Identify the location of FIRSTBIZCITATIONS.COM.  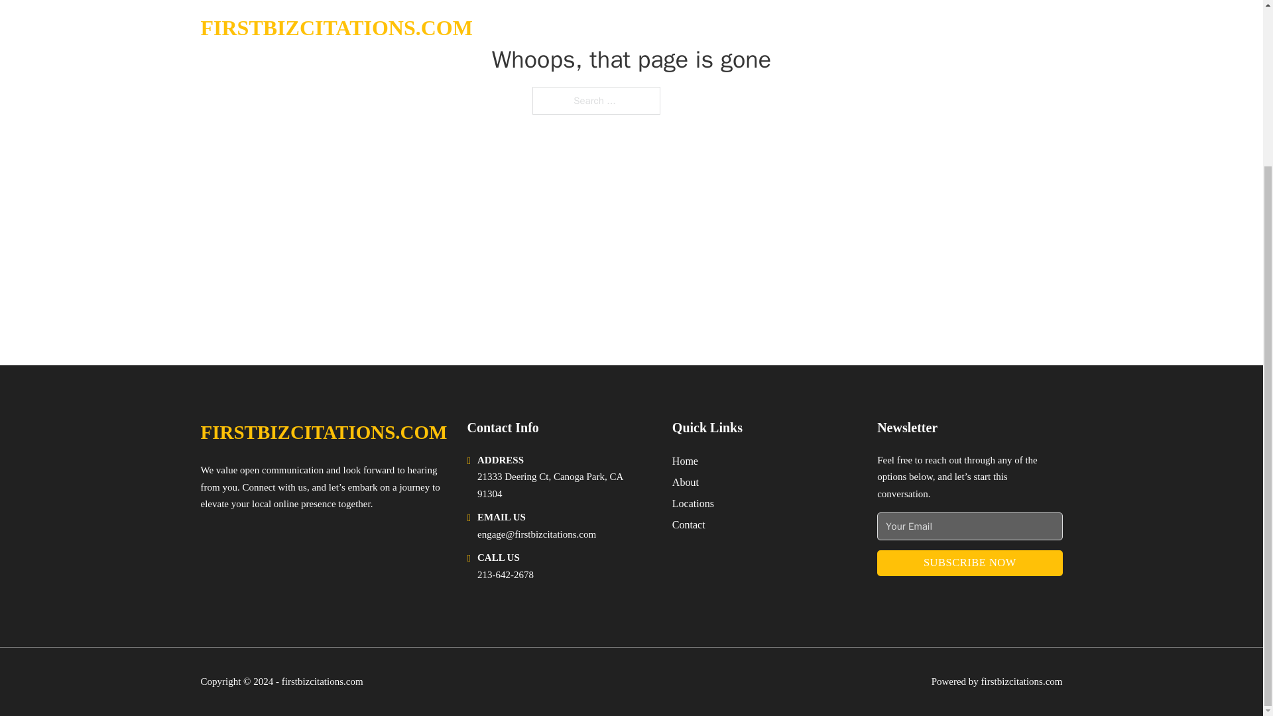
(323, 432).